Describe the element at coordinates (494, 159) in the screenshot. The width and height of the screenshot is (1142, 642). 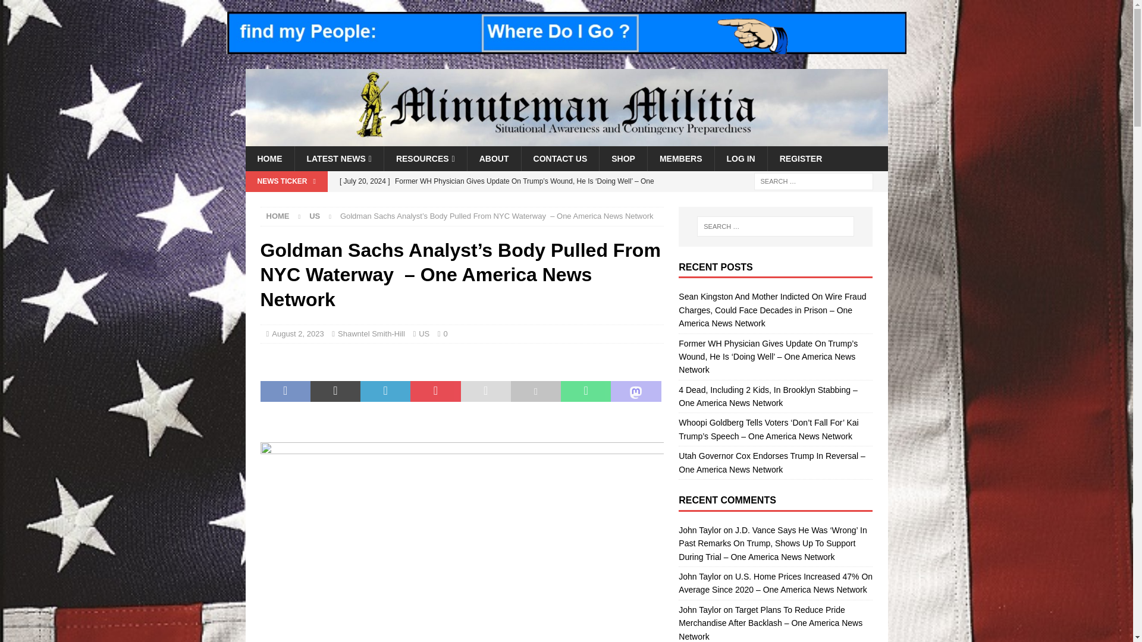
I see `ABOUT` at that location.